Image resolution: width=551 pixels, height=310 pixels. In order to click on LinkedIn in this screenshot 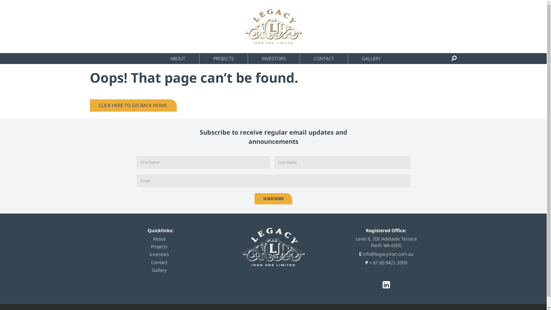, I will do `click(386, 285)`.